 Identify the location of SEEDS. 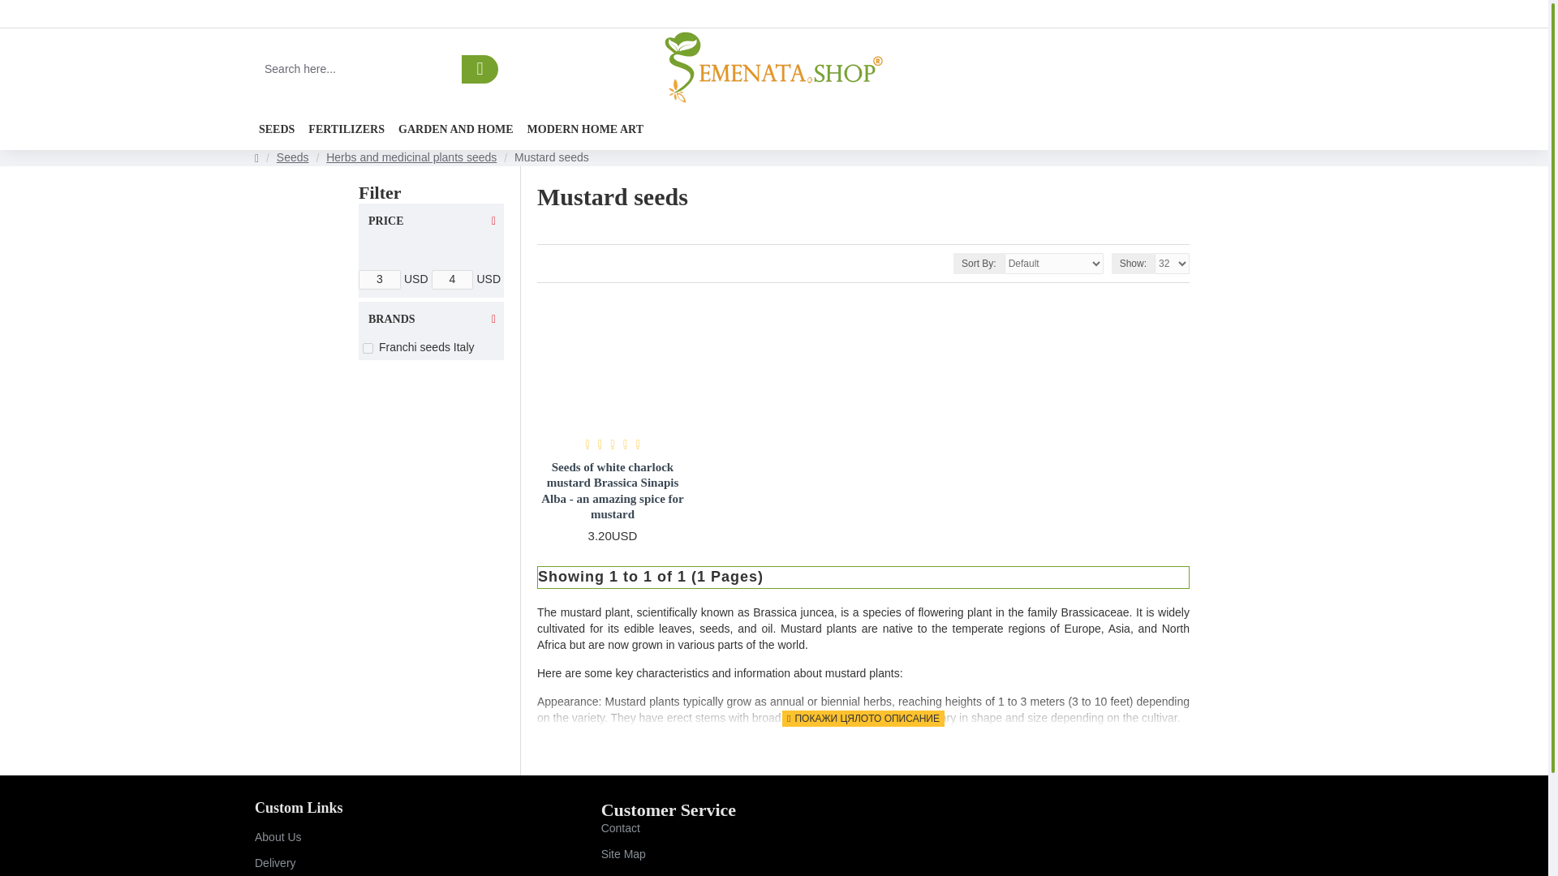
(277, 129).